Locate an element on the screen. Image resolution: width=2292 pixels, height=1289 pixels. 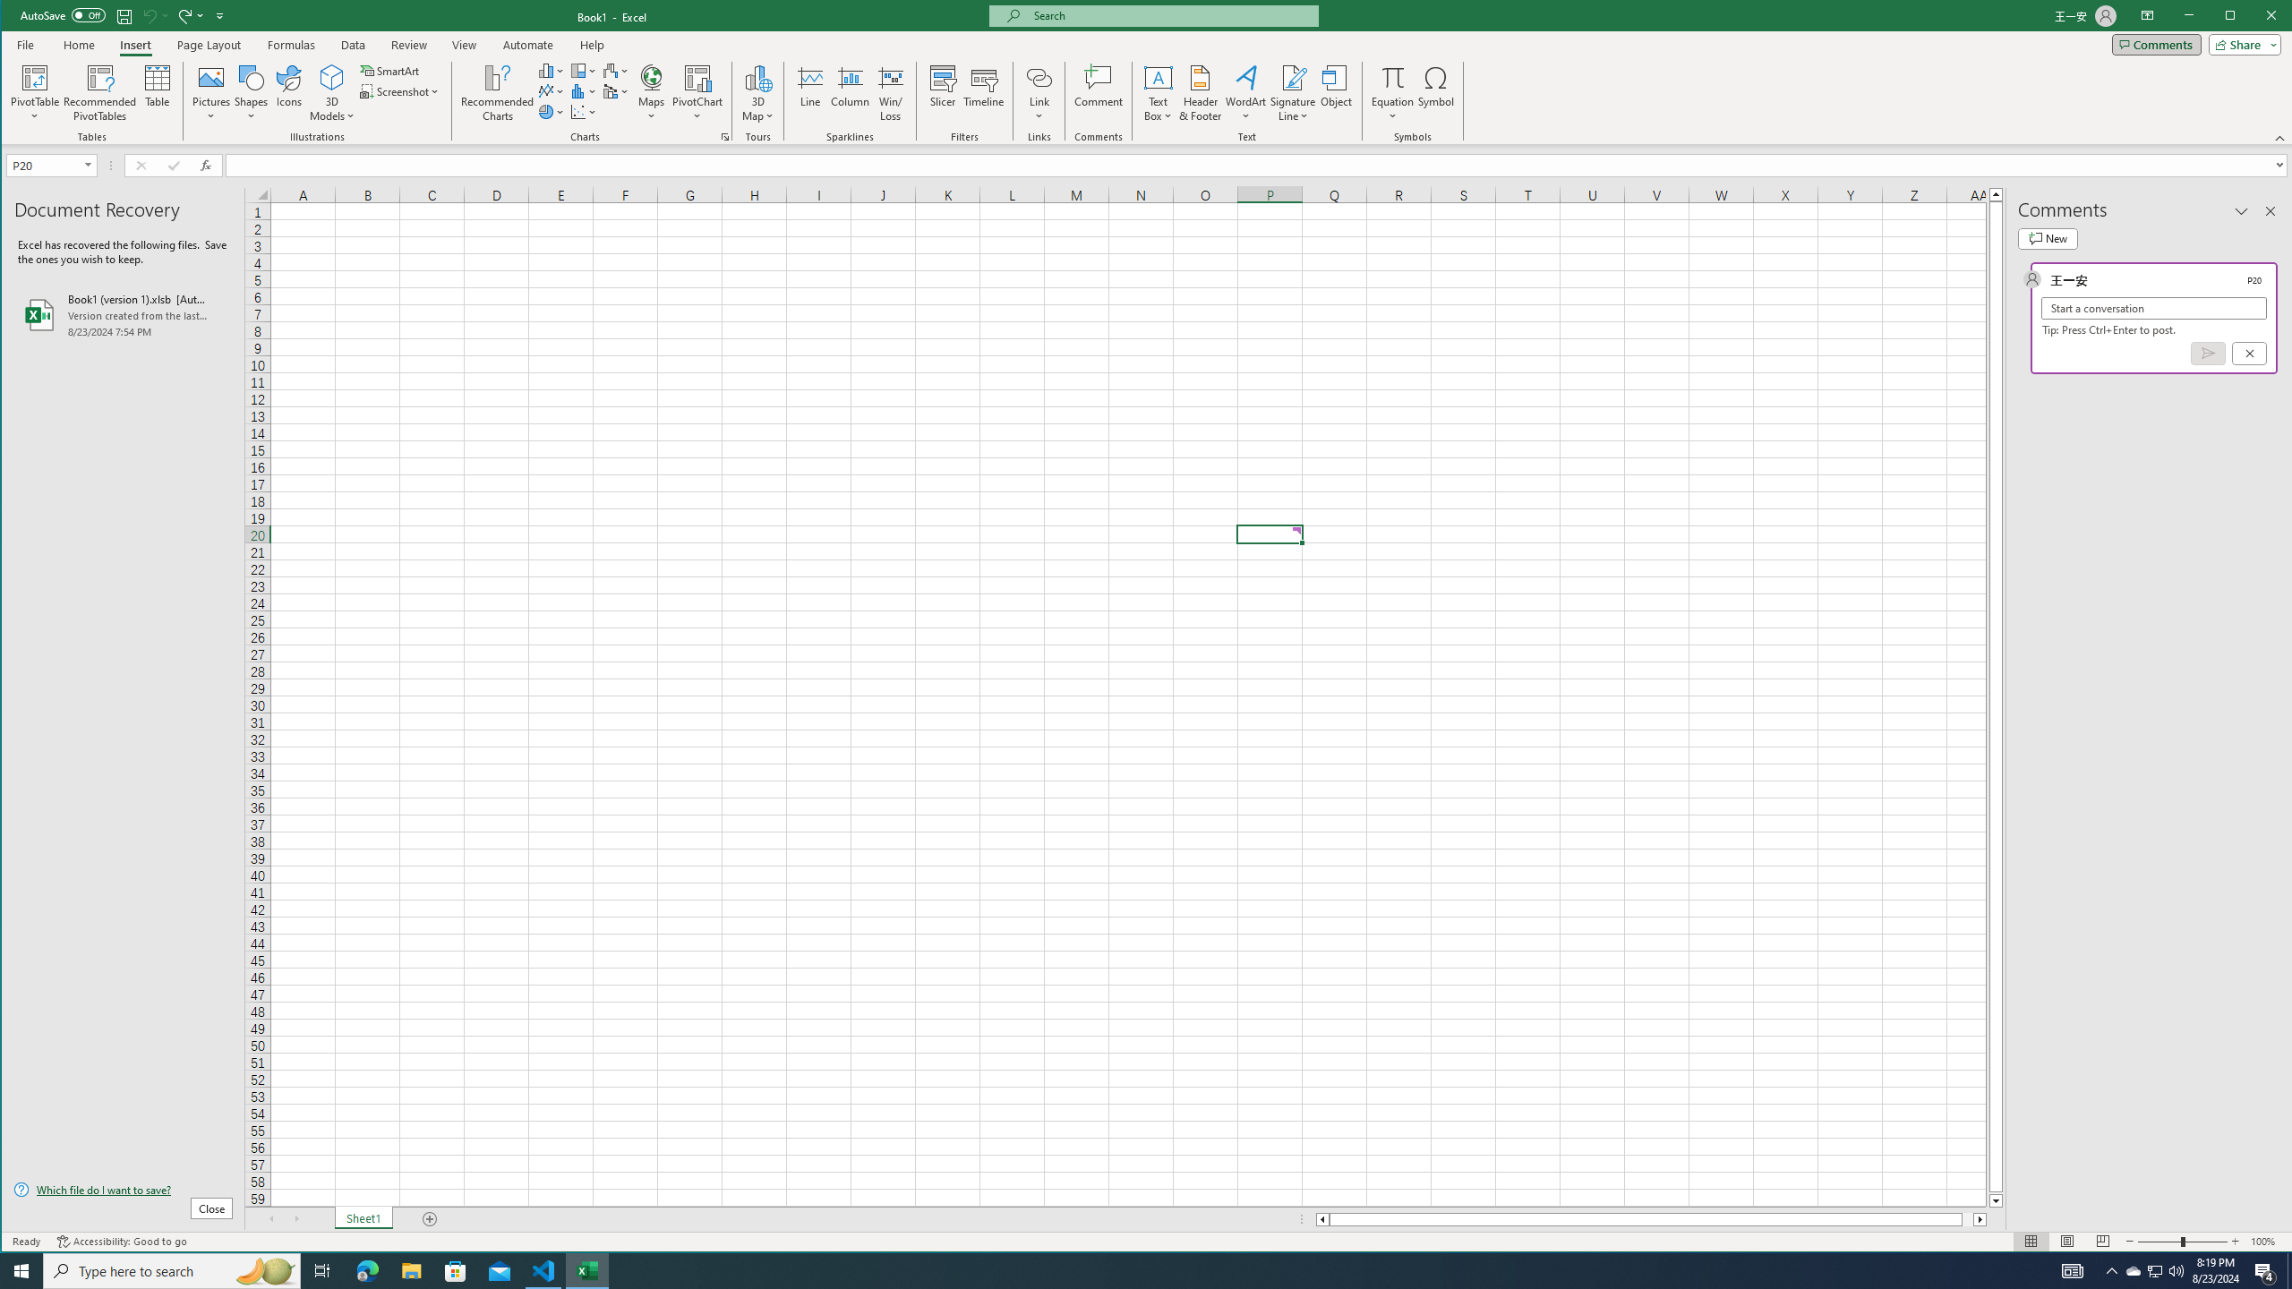
Page Layout is located at coordinates (2066, 1242).